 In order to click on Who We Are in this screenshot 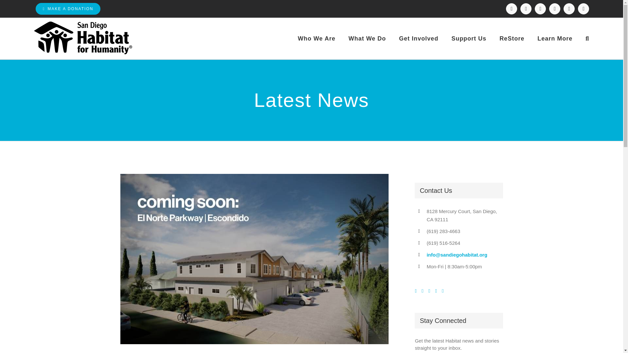, I will do `click(317, 39)`.